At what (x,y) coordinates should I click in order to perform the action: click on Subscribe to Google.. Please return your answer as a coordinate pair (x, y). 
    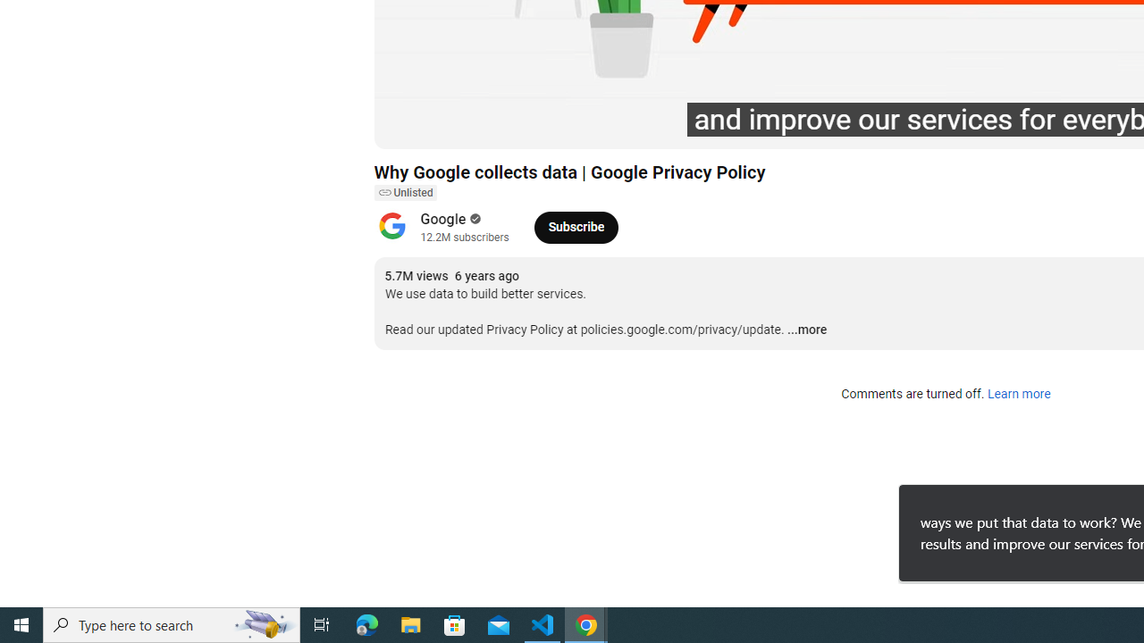
    Looking at the image, I should click on (576, 227).